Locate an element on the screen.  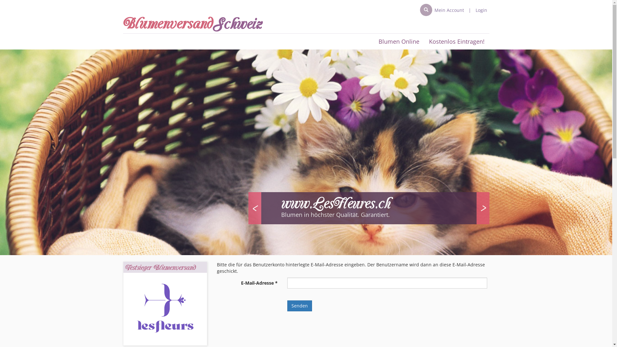
Senden is located at coordinates (300, 306).